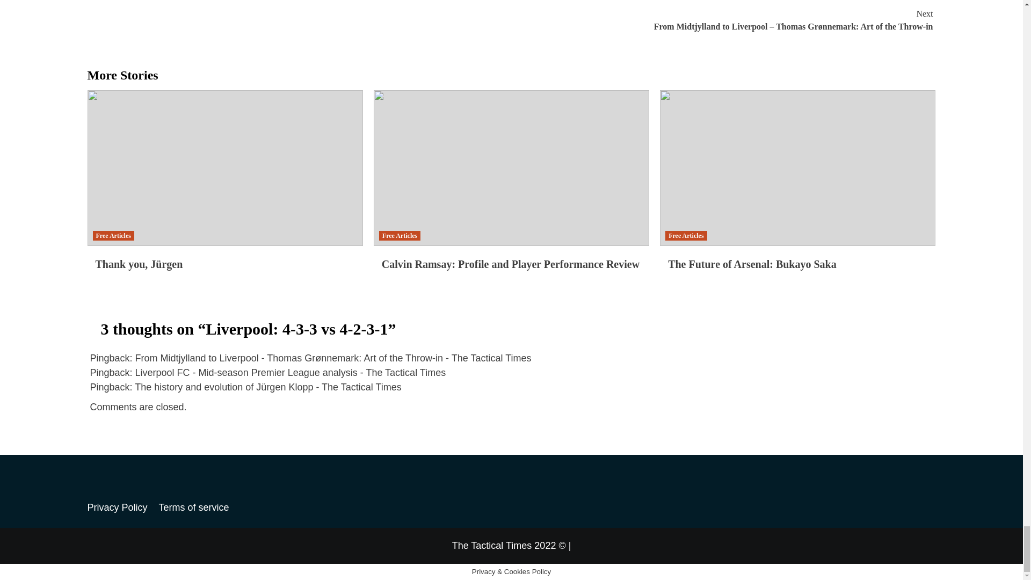 The width and height of the screenshot is (1031, 580). What do you see at coordinates (400, 235) in the screenshot?
I see `Free Articles` at bounding box center [400, 235].